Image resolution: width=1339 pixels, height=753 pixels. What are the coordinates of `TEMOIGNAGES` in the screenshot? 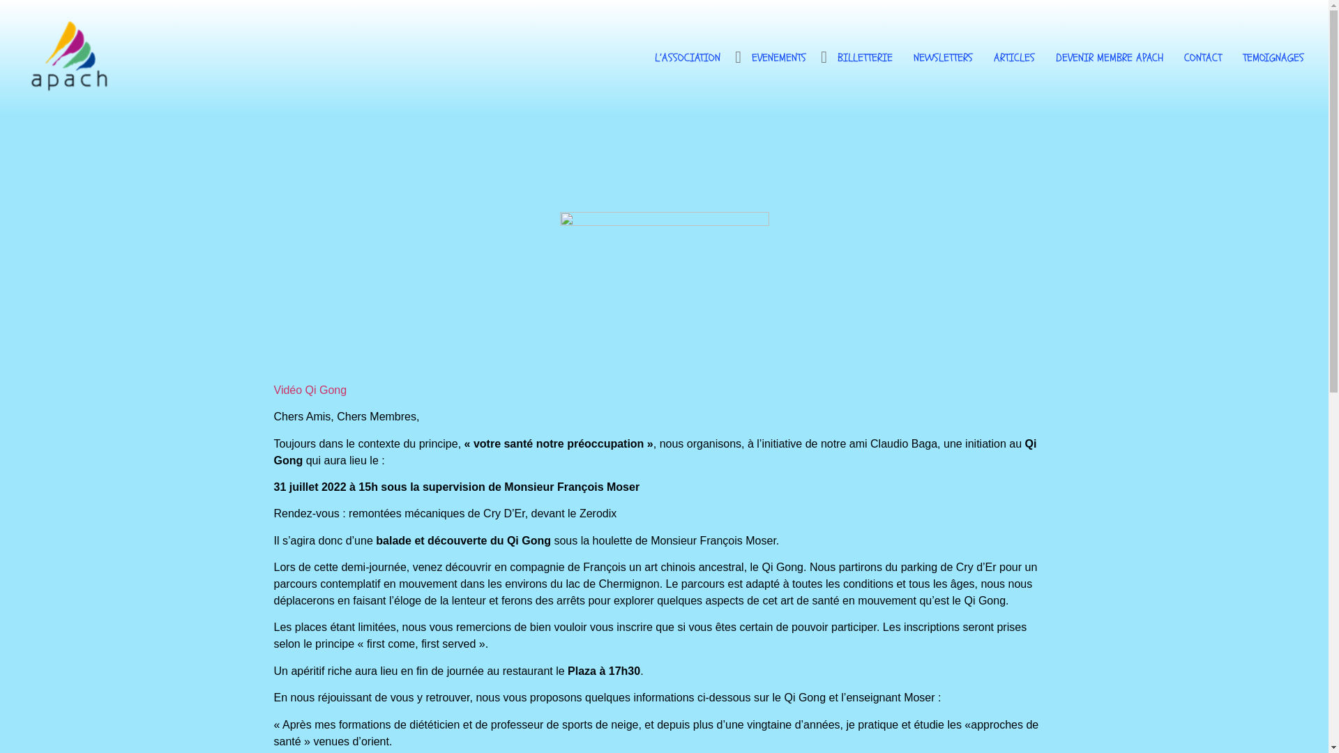 It's located at (1273, 58).